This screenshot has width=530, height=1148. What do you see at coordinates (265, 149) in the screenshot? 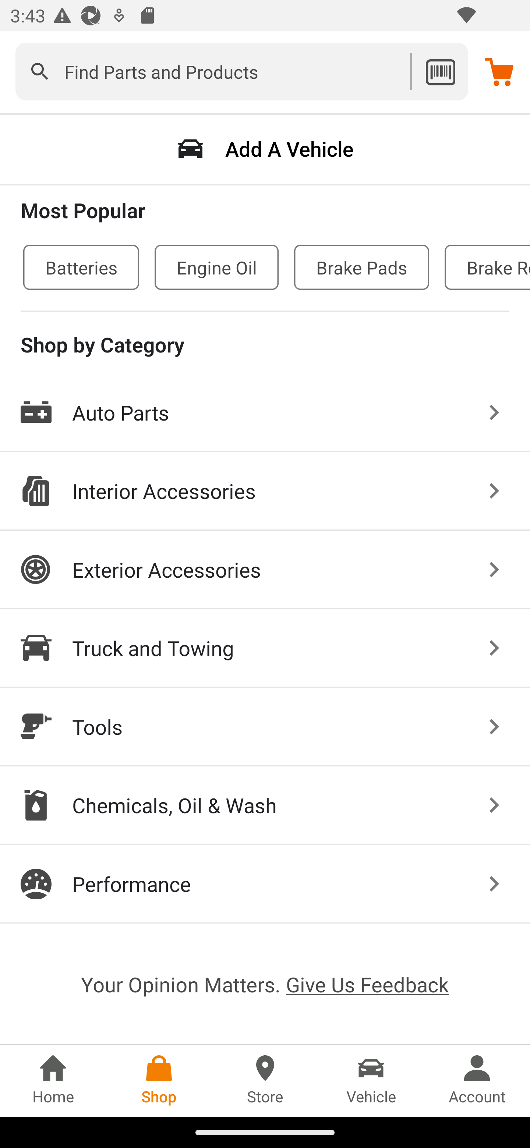
I see `add-vehicle-button  Add A Vehicle` at bounding box center [265, 149].